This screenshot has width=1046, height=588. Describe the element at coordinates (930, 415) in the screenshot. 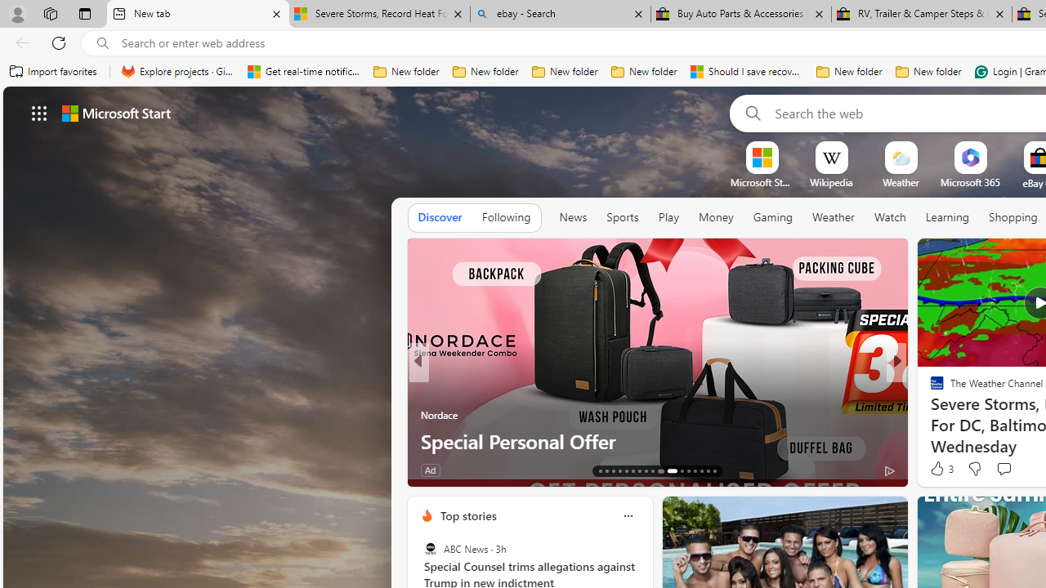

I see `TheStreet` at that location.